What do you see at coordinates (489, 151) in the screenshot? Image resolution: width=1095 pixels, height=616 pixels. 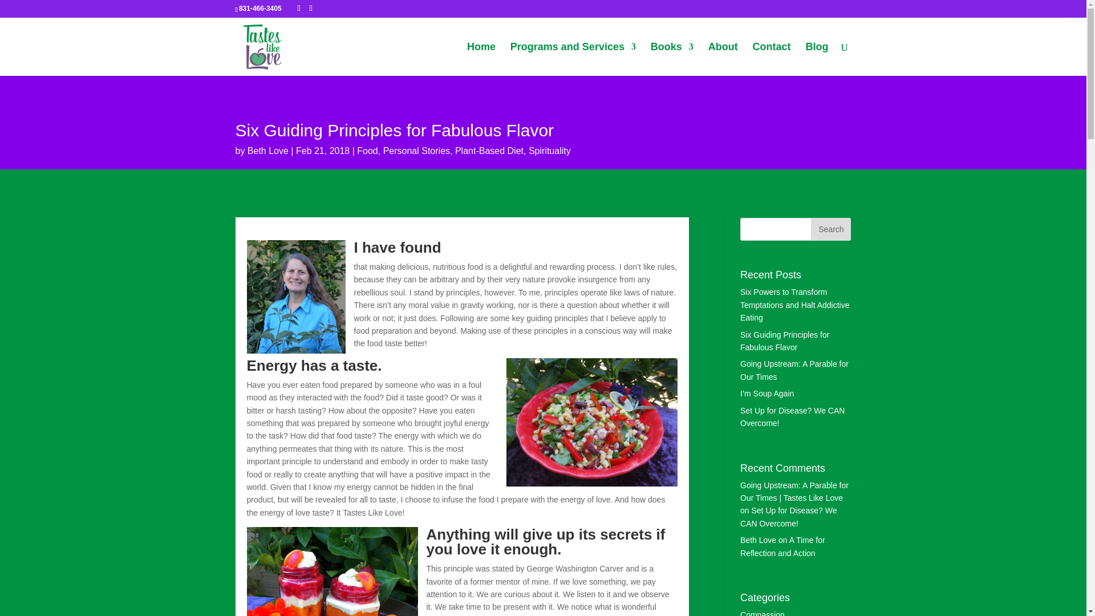 I see `Plant-Based Diet` at bounding box center [489, 151].